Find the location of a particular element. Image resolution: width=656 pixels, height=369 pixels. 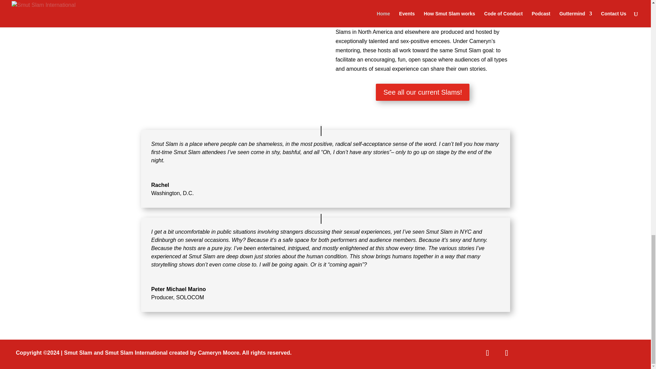

Follow on Facebook is located at coordinates (488, 353).